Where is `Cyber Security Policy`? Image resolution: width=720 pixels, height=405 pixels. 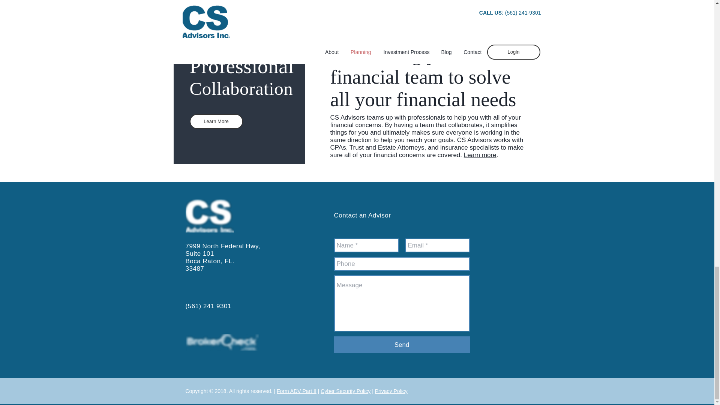 Cyber Security Policy is located at coordinates (345, 391).